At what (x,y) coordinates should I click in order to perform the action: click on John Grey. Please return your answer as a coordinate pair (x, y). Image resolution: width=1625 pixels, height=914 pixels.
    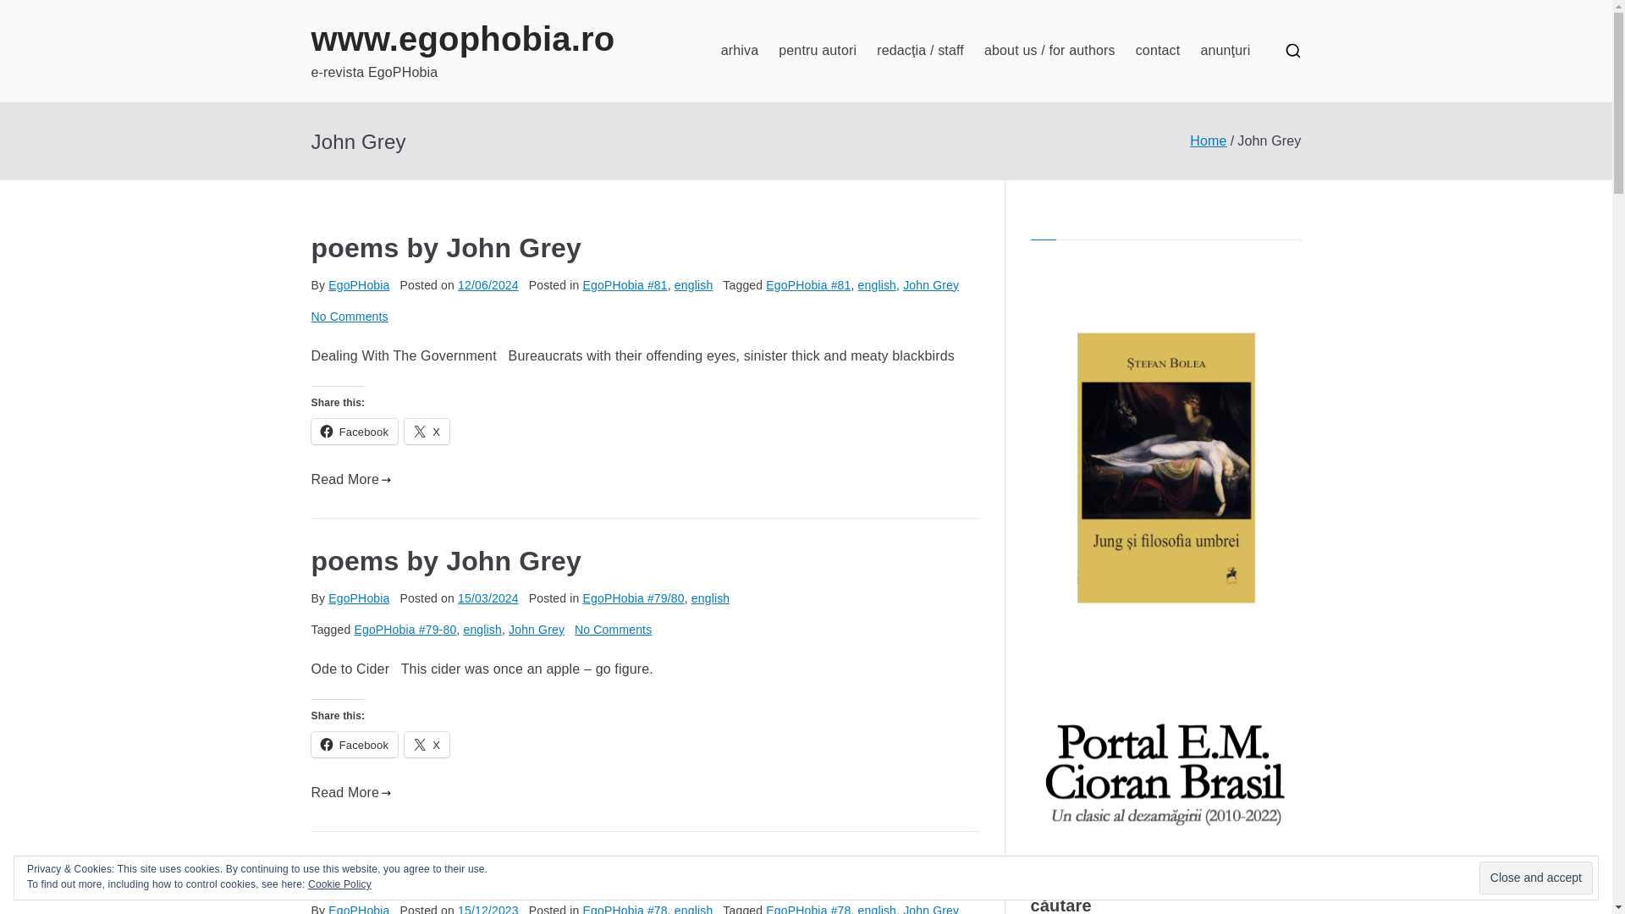
    Looking at the image, I should click on (931, 284).